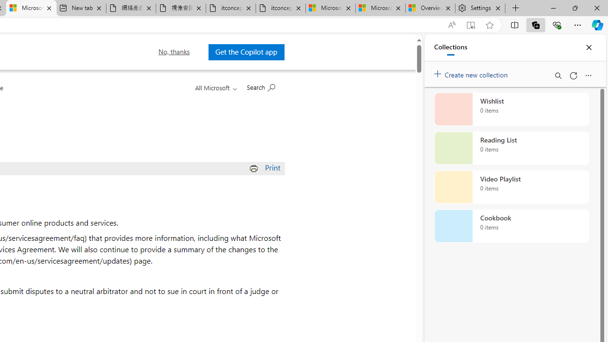  I want to click on Print, so click(266, 167).